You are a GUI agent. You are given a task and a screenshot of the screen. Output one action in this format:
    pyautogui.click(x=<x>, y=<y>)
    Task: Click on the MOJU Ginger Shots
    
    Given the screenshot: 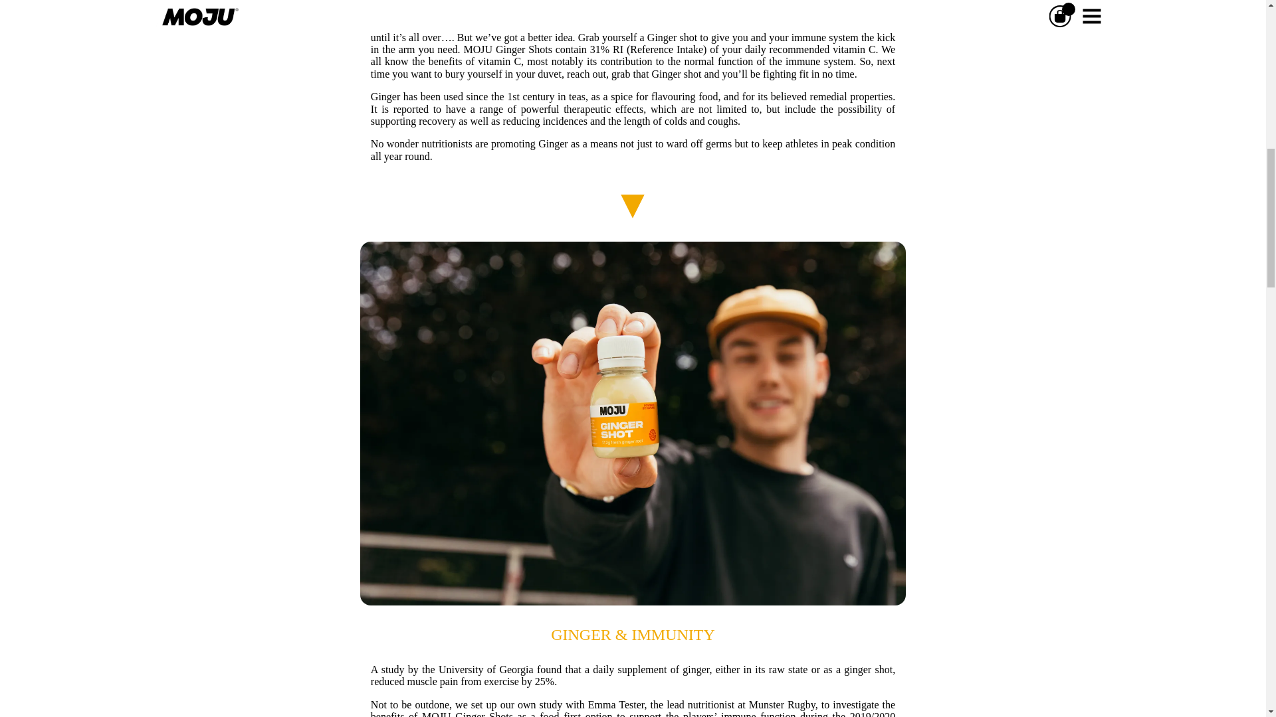 What is the action you would take?
    pyautogui.click(x=467, y=714)
    